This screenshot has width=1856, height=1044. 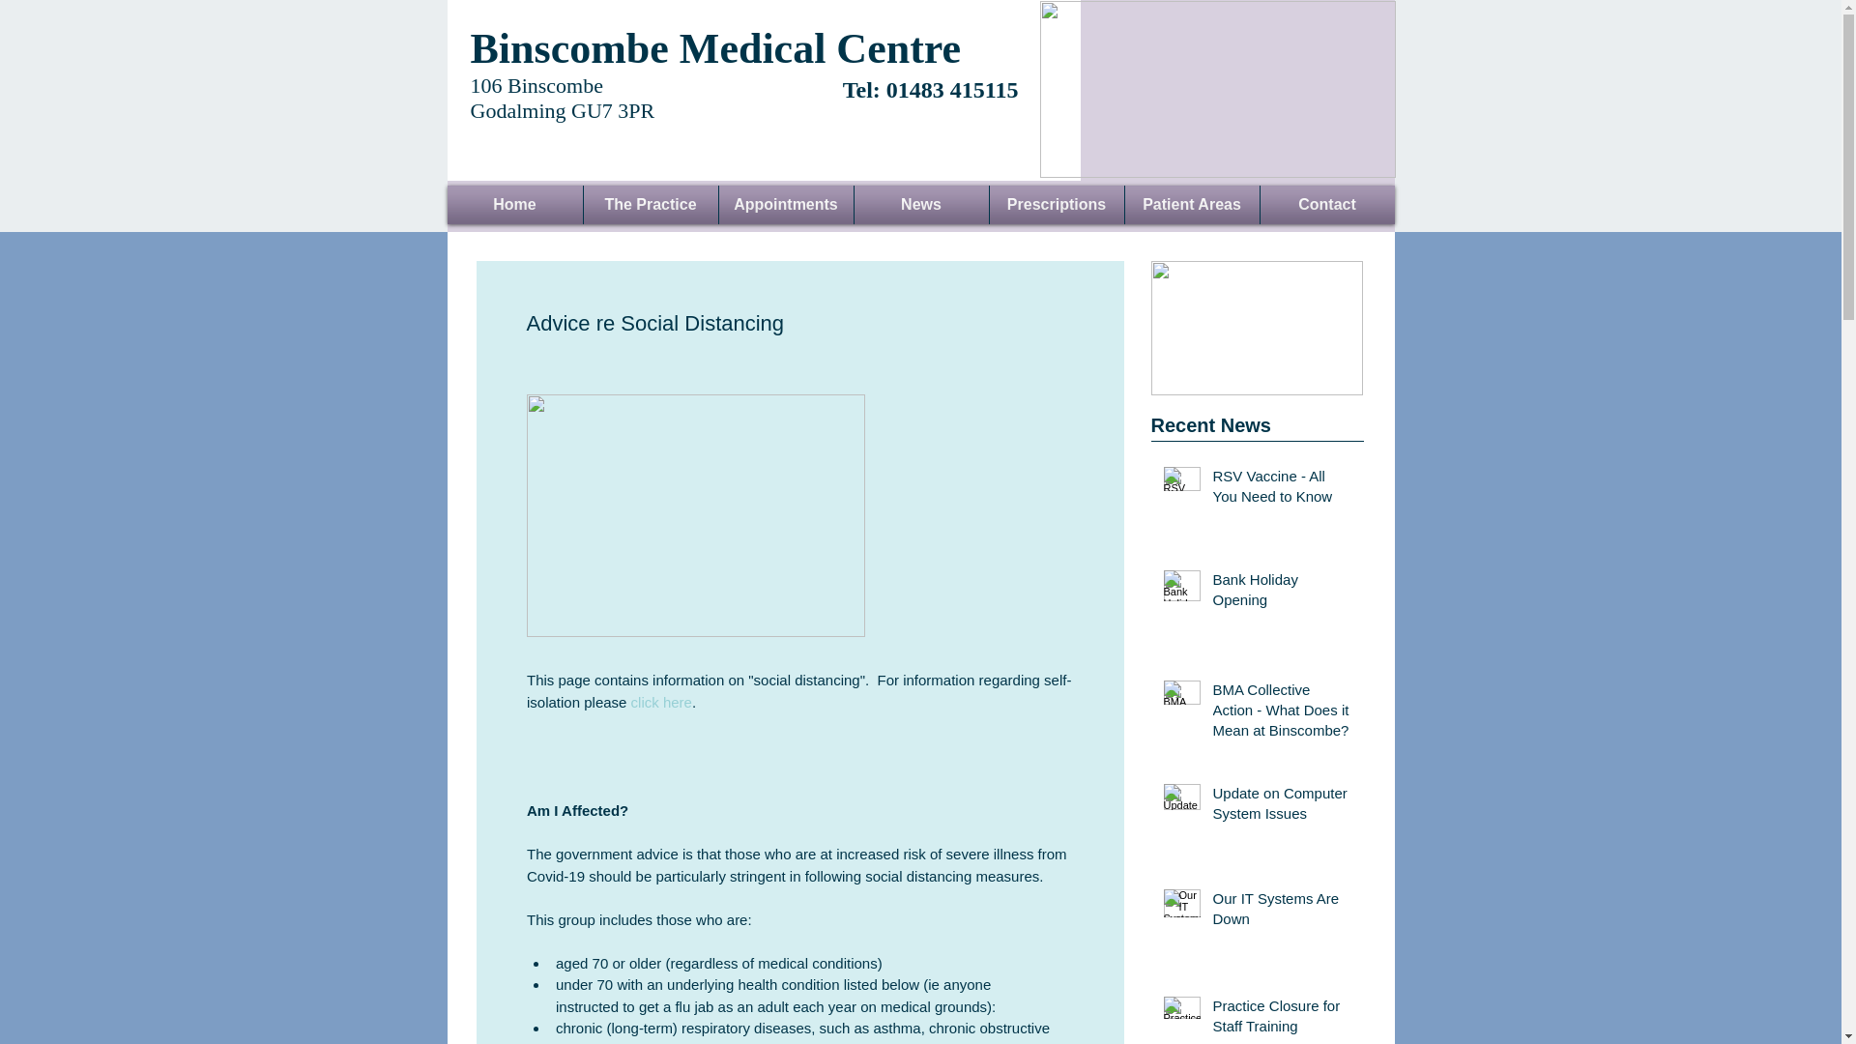 What do you see at coordinates (514, 205) in the screenshot?
I see `Home` at bounding box center [514, 205].